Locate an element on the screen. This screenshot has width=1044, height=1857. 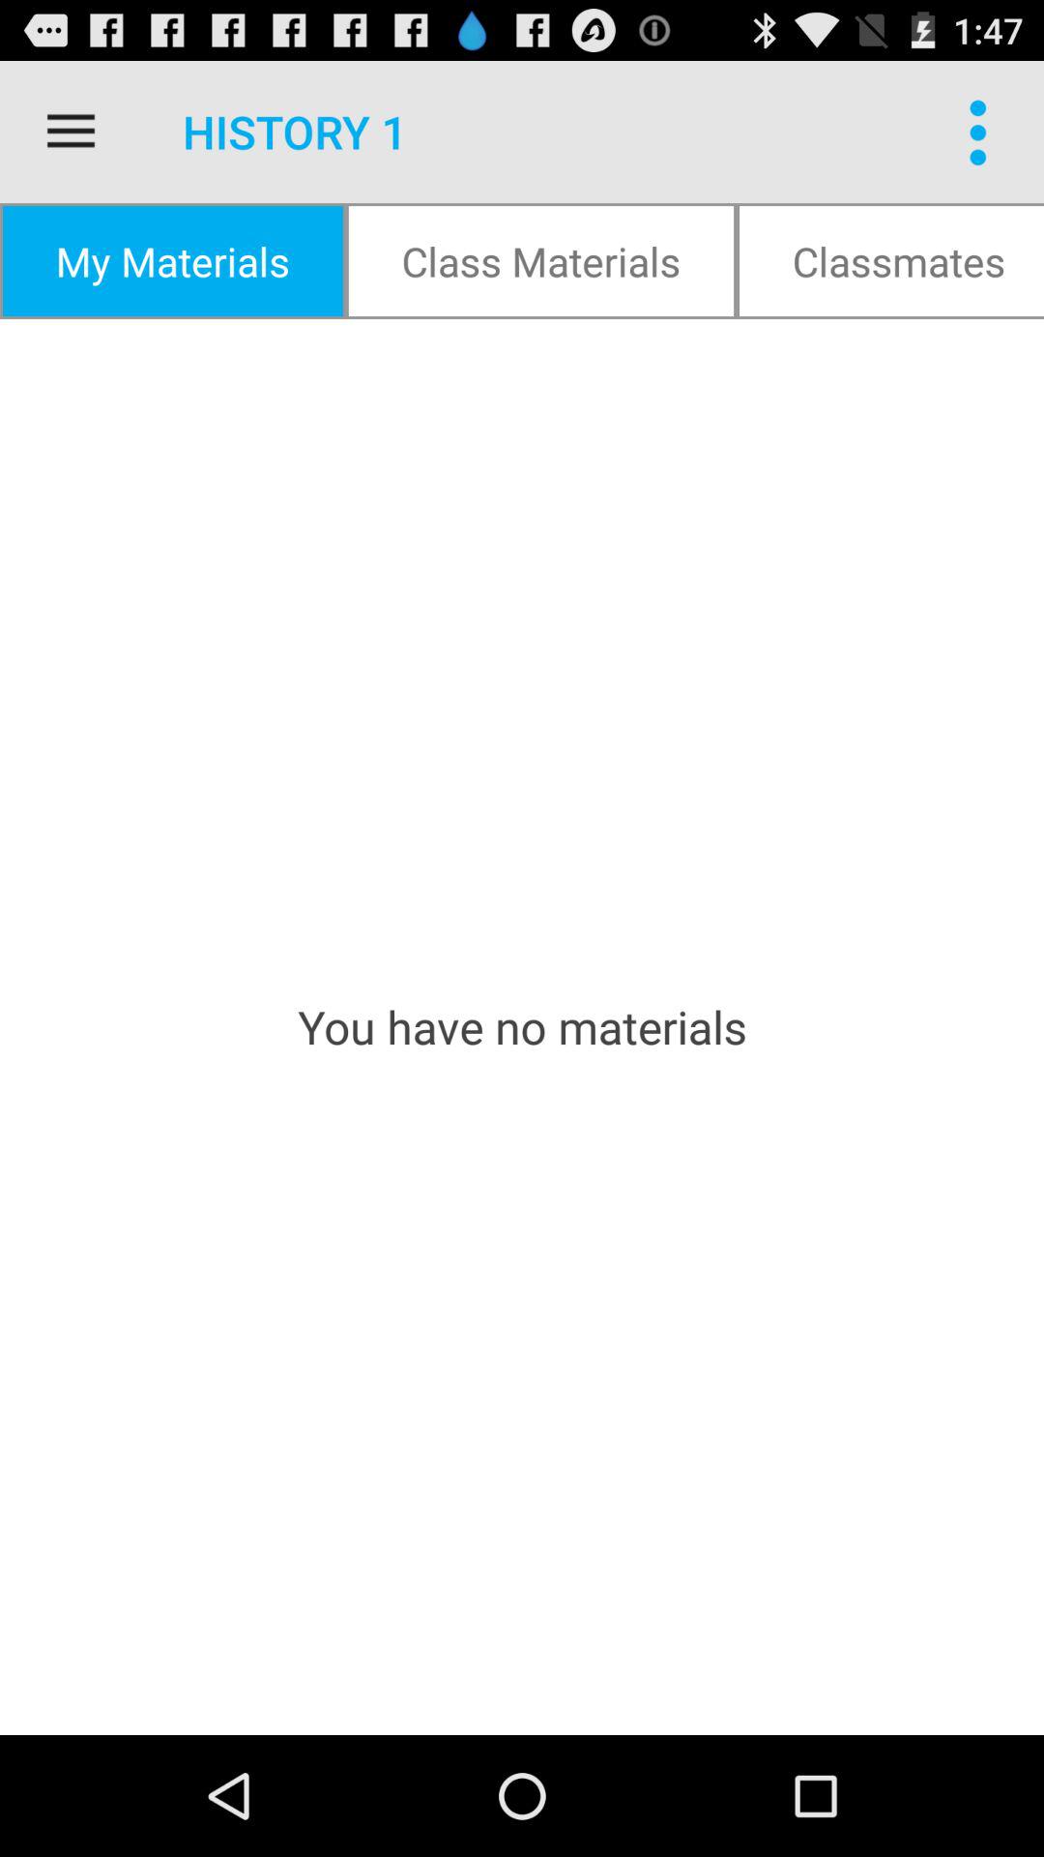
turn on the icon next to the class materials item is located at coordinates (172, 261).